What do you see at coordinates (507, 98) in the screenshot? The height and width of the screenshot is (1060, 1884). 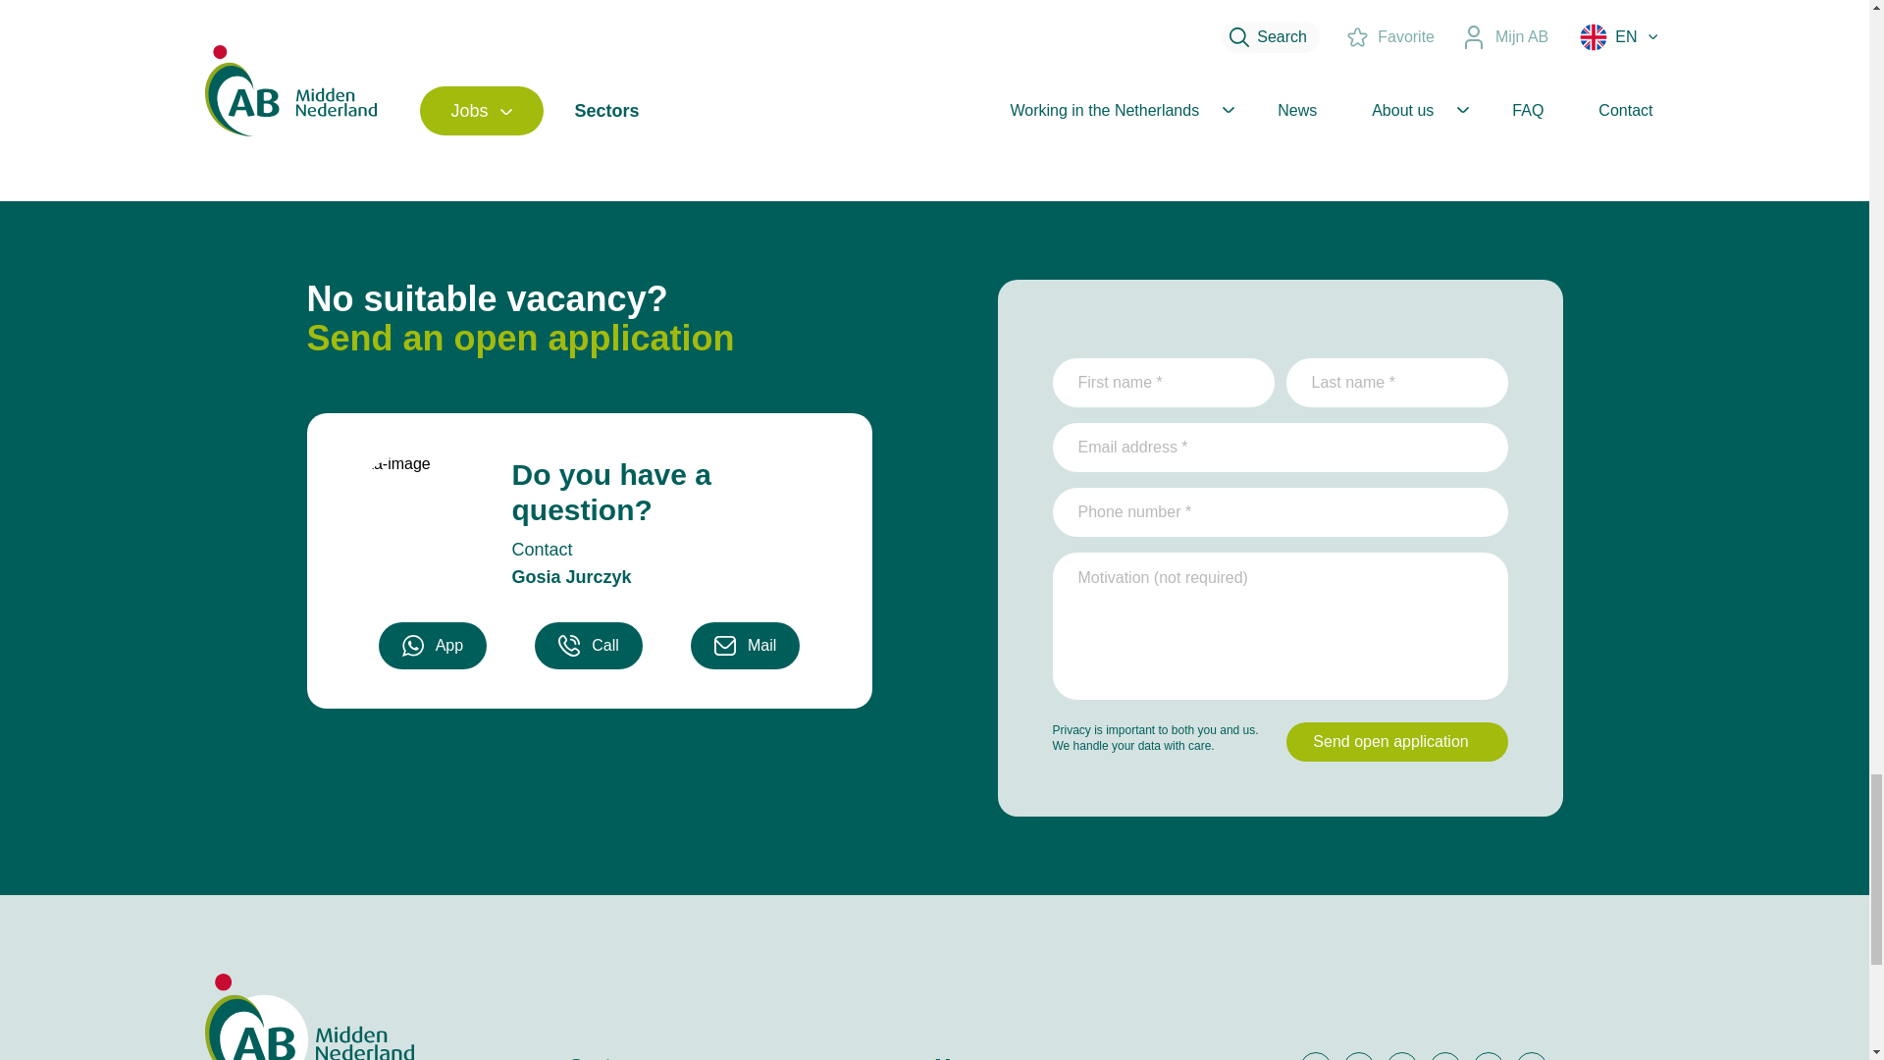 I see `Apply now` at bounding box center [507, 98].